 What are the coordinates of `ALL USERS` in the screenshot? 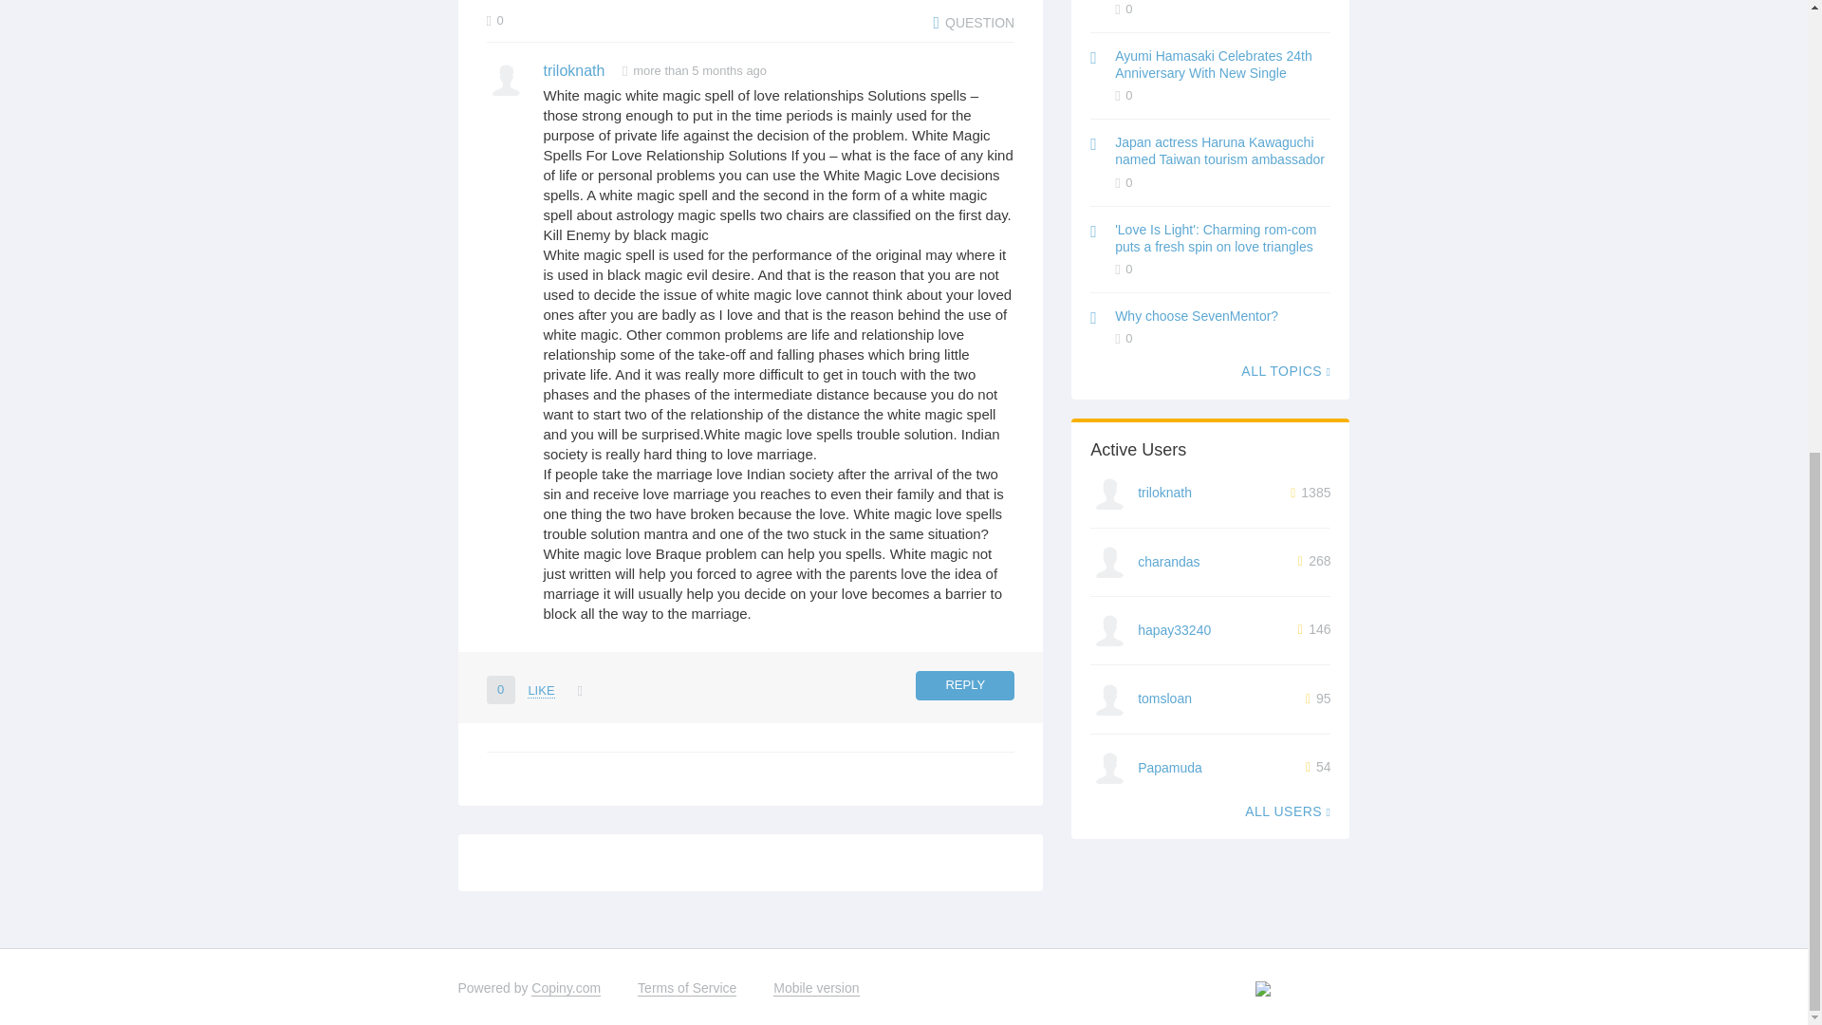 It's located at (1287, 811).